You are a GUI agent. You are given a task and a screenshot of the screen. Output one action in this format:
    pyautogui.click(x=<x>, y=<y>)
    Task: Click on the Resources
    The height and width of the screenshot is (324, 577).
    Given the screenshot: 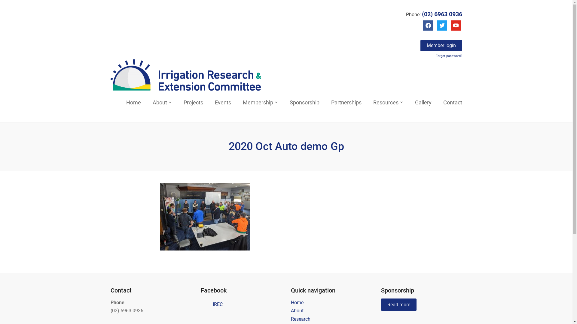 What is the action you would take?
    pyautogui.click(x=388, y=103)
    